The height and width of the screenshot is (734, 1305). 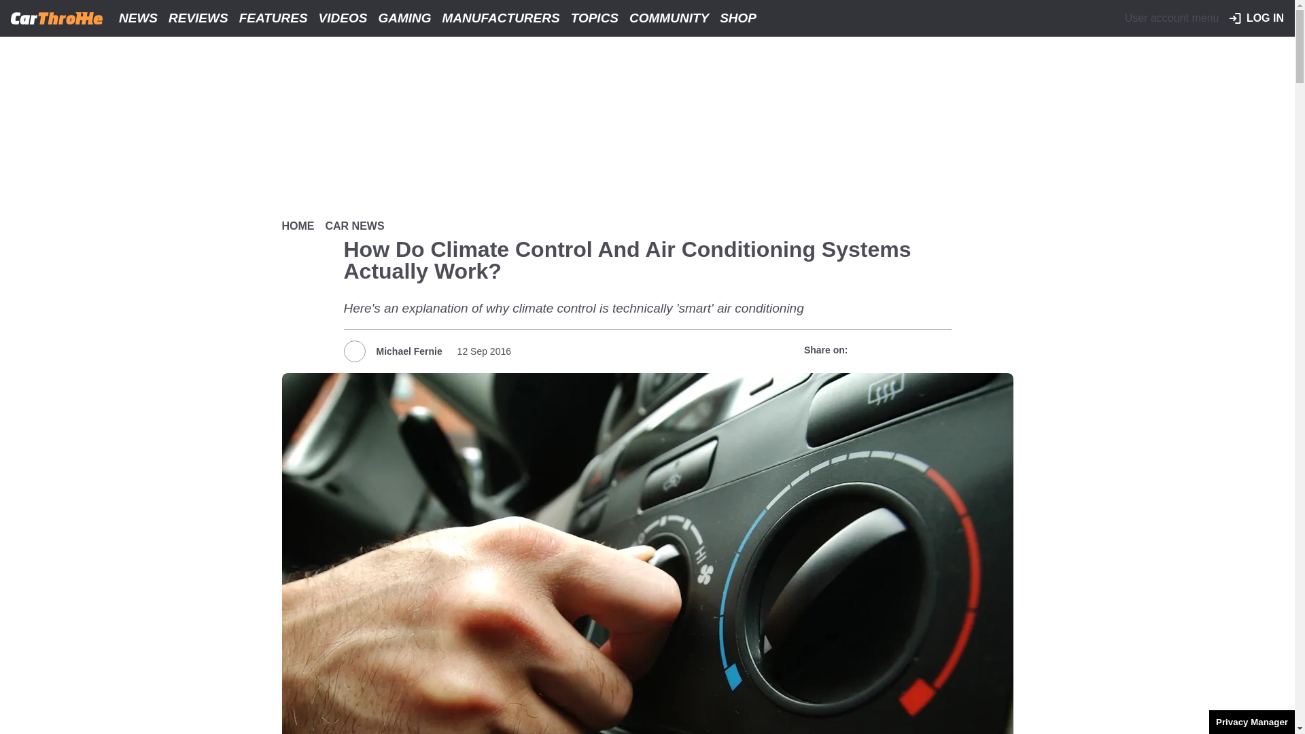 What do you see at coordinates (404, 18) in the screenshot?
I see `GAMING` at bounding box center [404, 18].